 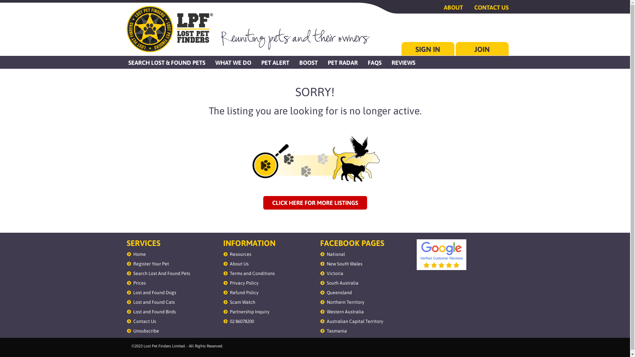 What do you see at coordinates (337, 331) in the screenshot?
I see `Tasmania` at bounding box center [337, 331].